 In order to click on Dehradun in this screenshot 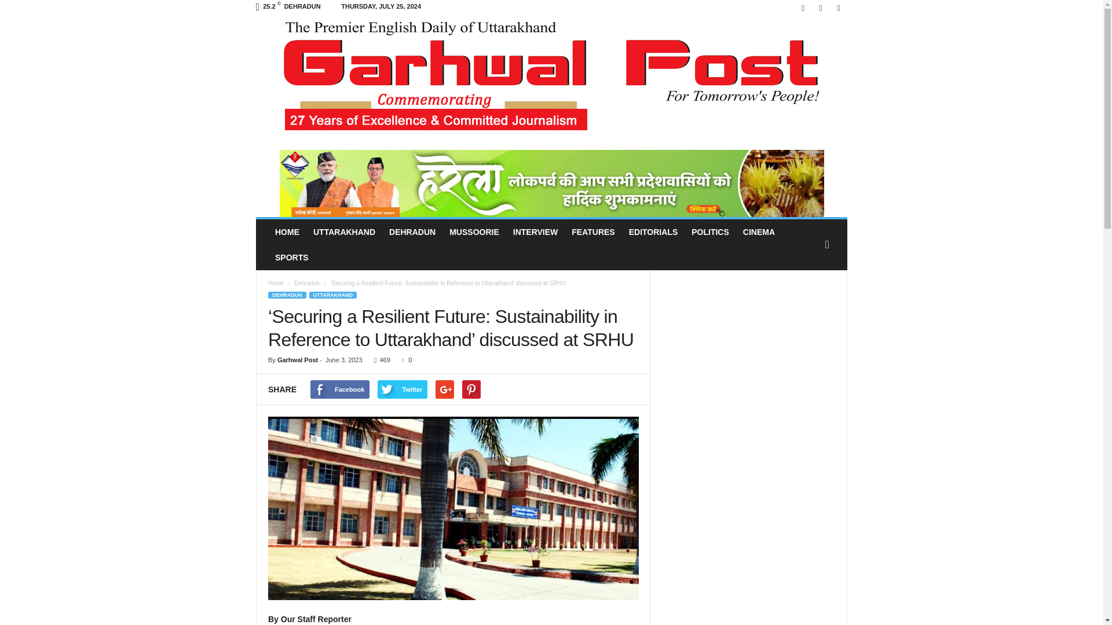, I will do `click(308, 282)`.